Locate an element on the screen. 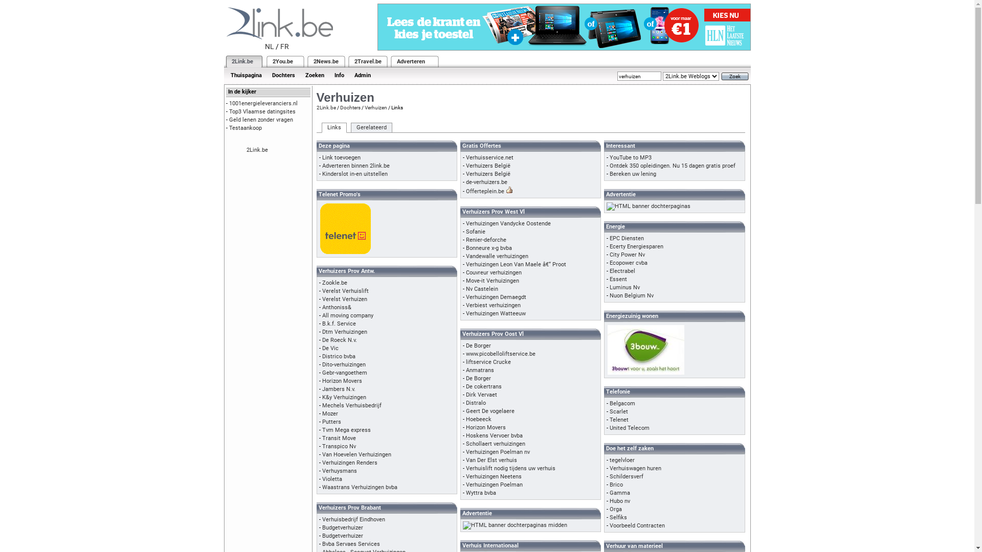  Nv Castelein is located at coordinates (482, 289).